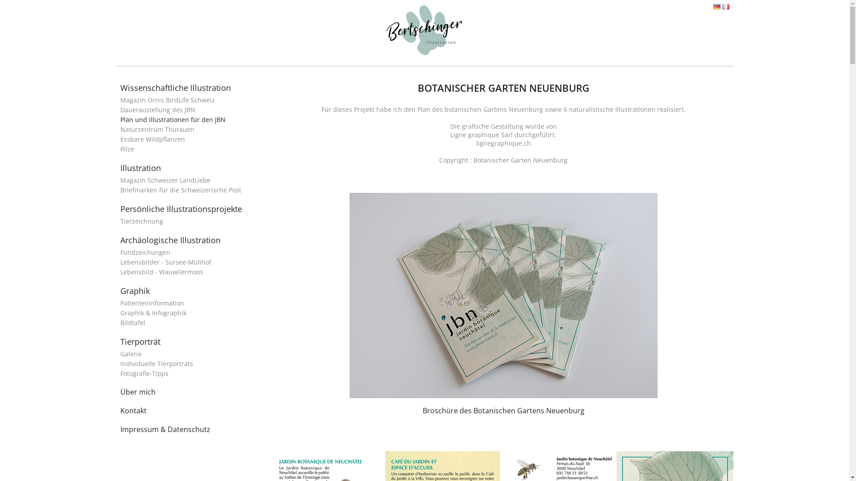 This screenshot has width=856, height=481. I want to click on Fotografie-Tipps, so click(144, 373).